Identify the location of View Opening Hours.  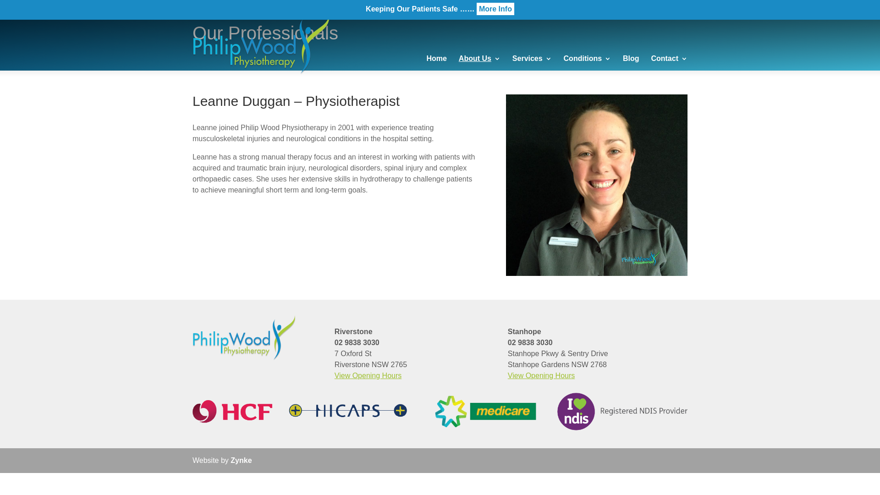
(368, 376).